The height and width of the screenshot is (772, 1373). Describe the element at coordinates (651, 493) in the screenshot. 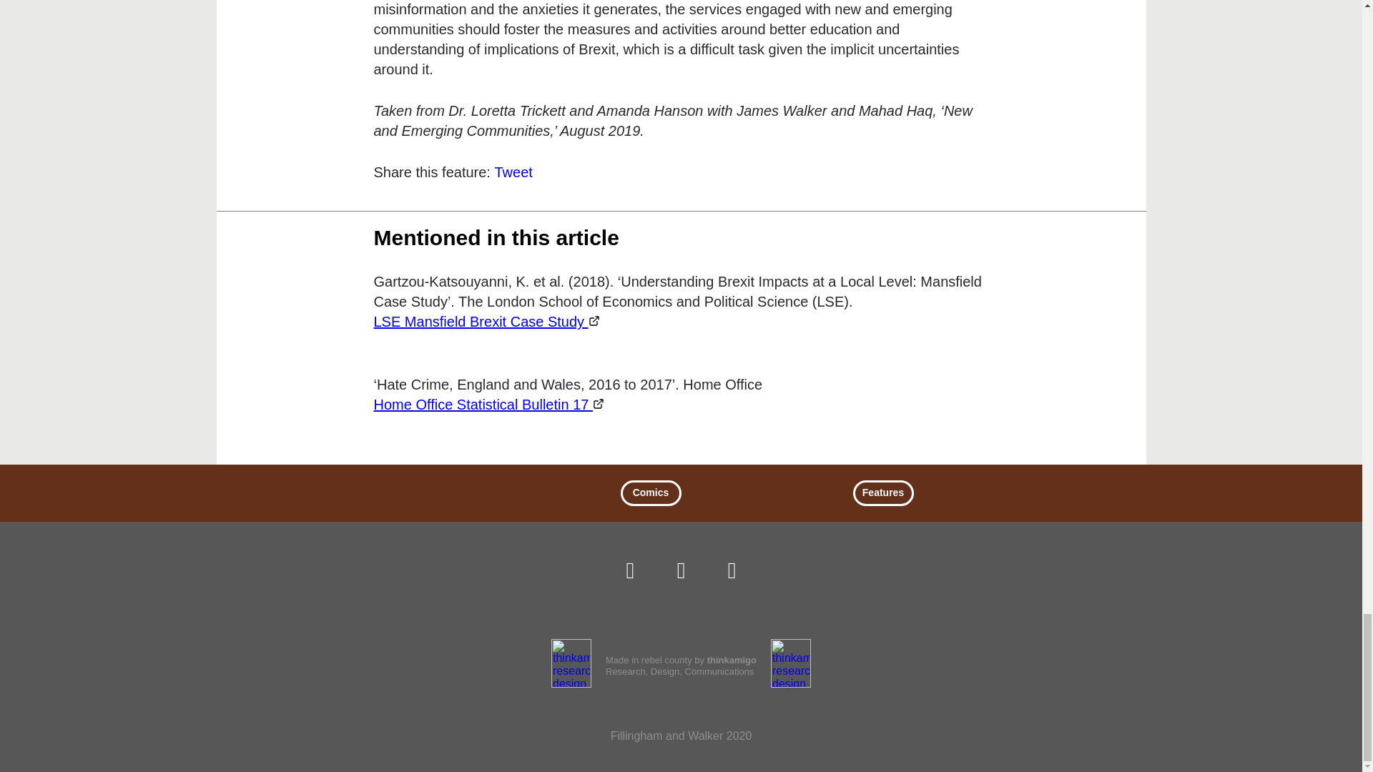

I see `Comics` at that location.